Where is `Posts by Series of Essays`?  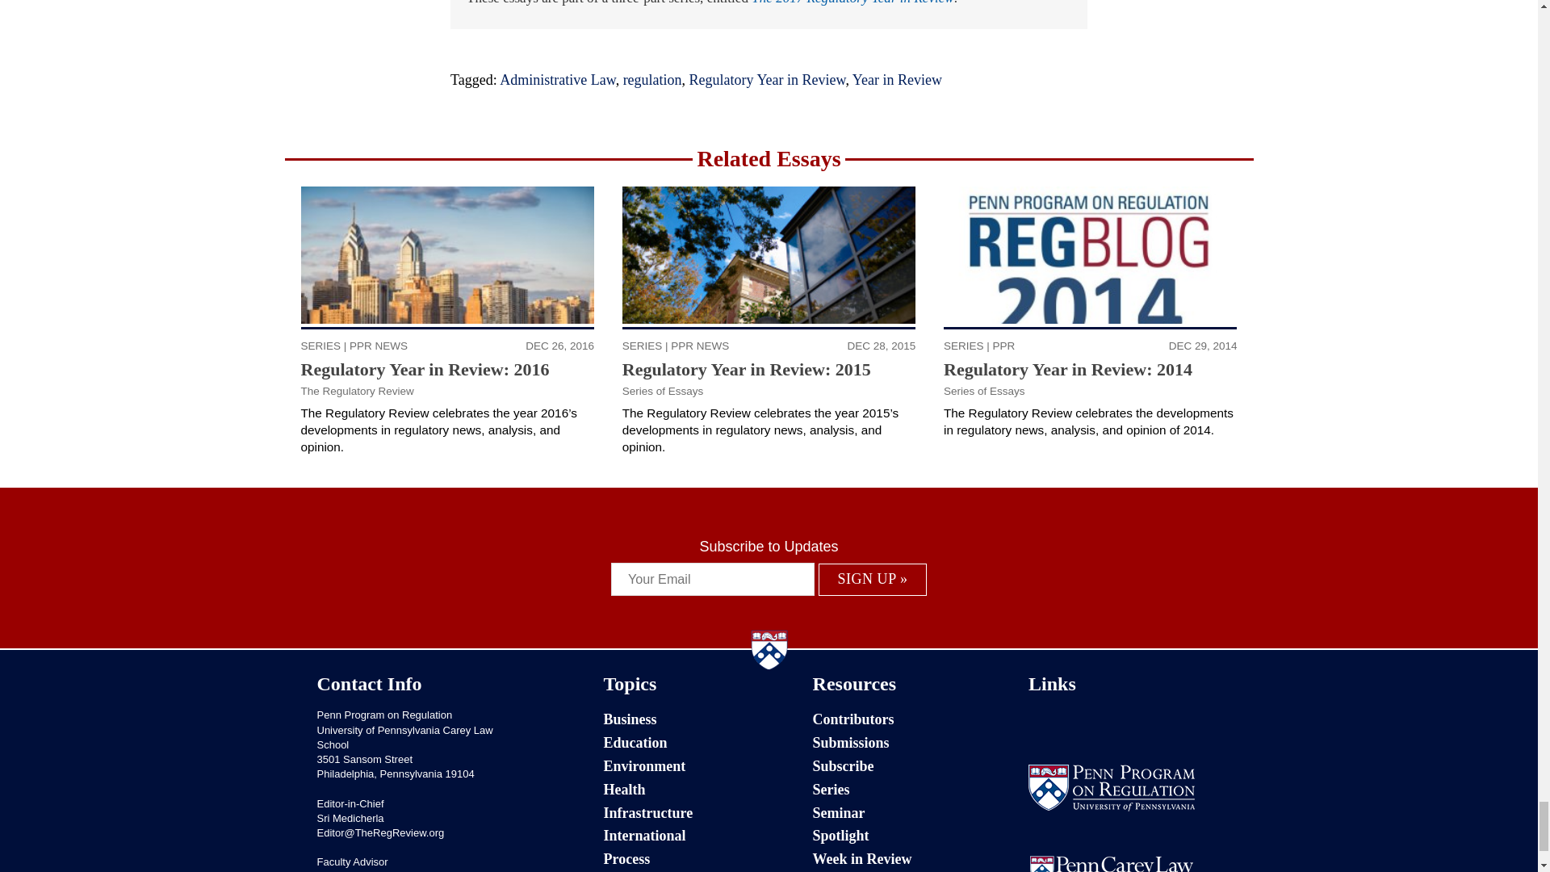 Posts by Series of Essays is located at coordinates (984, 391).